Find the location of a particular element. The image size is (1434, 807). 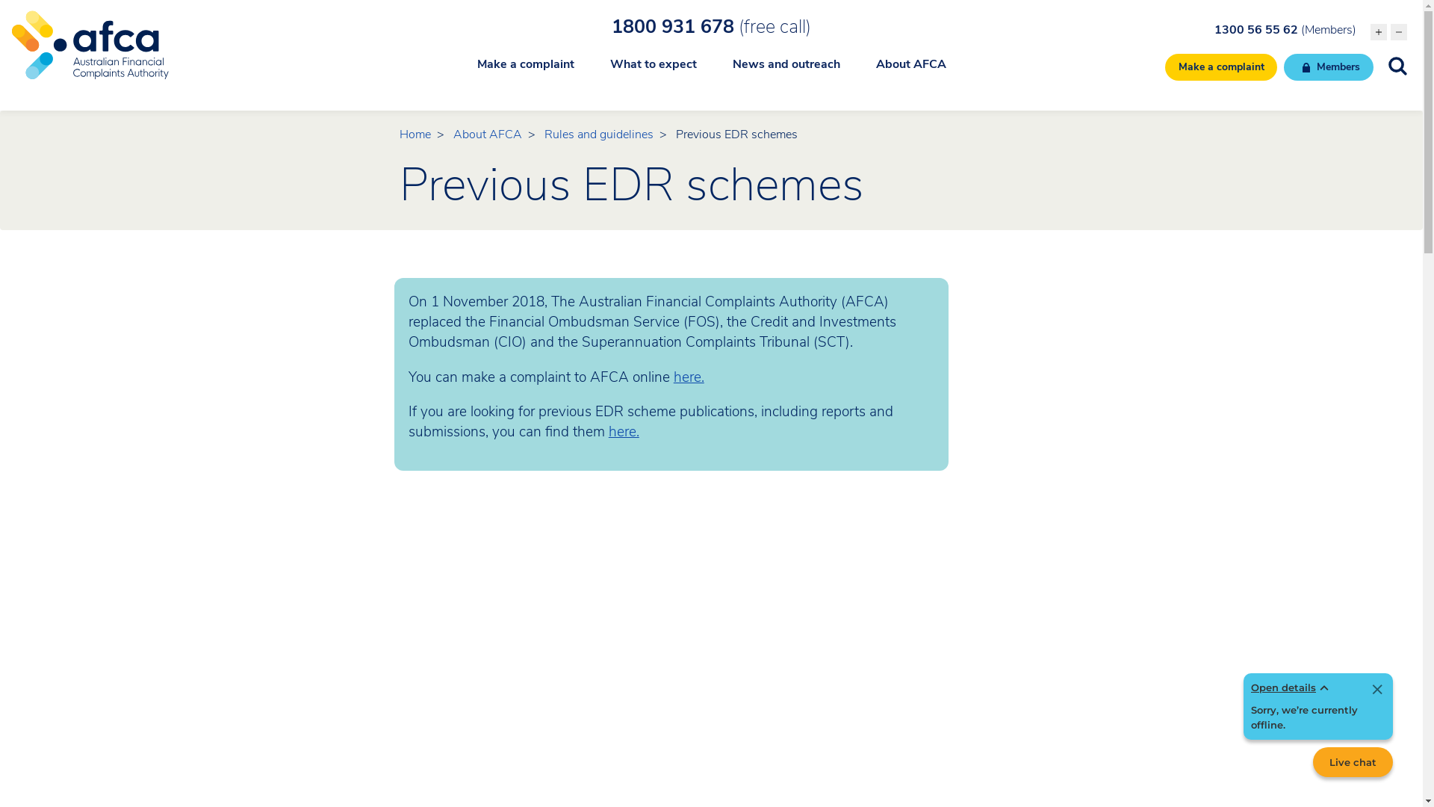

Make a complaint is located at coordinates (525, 73).